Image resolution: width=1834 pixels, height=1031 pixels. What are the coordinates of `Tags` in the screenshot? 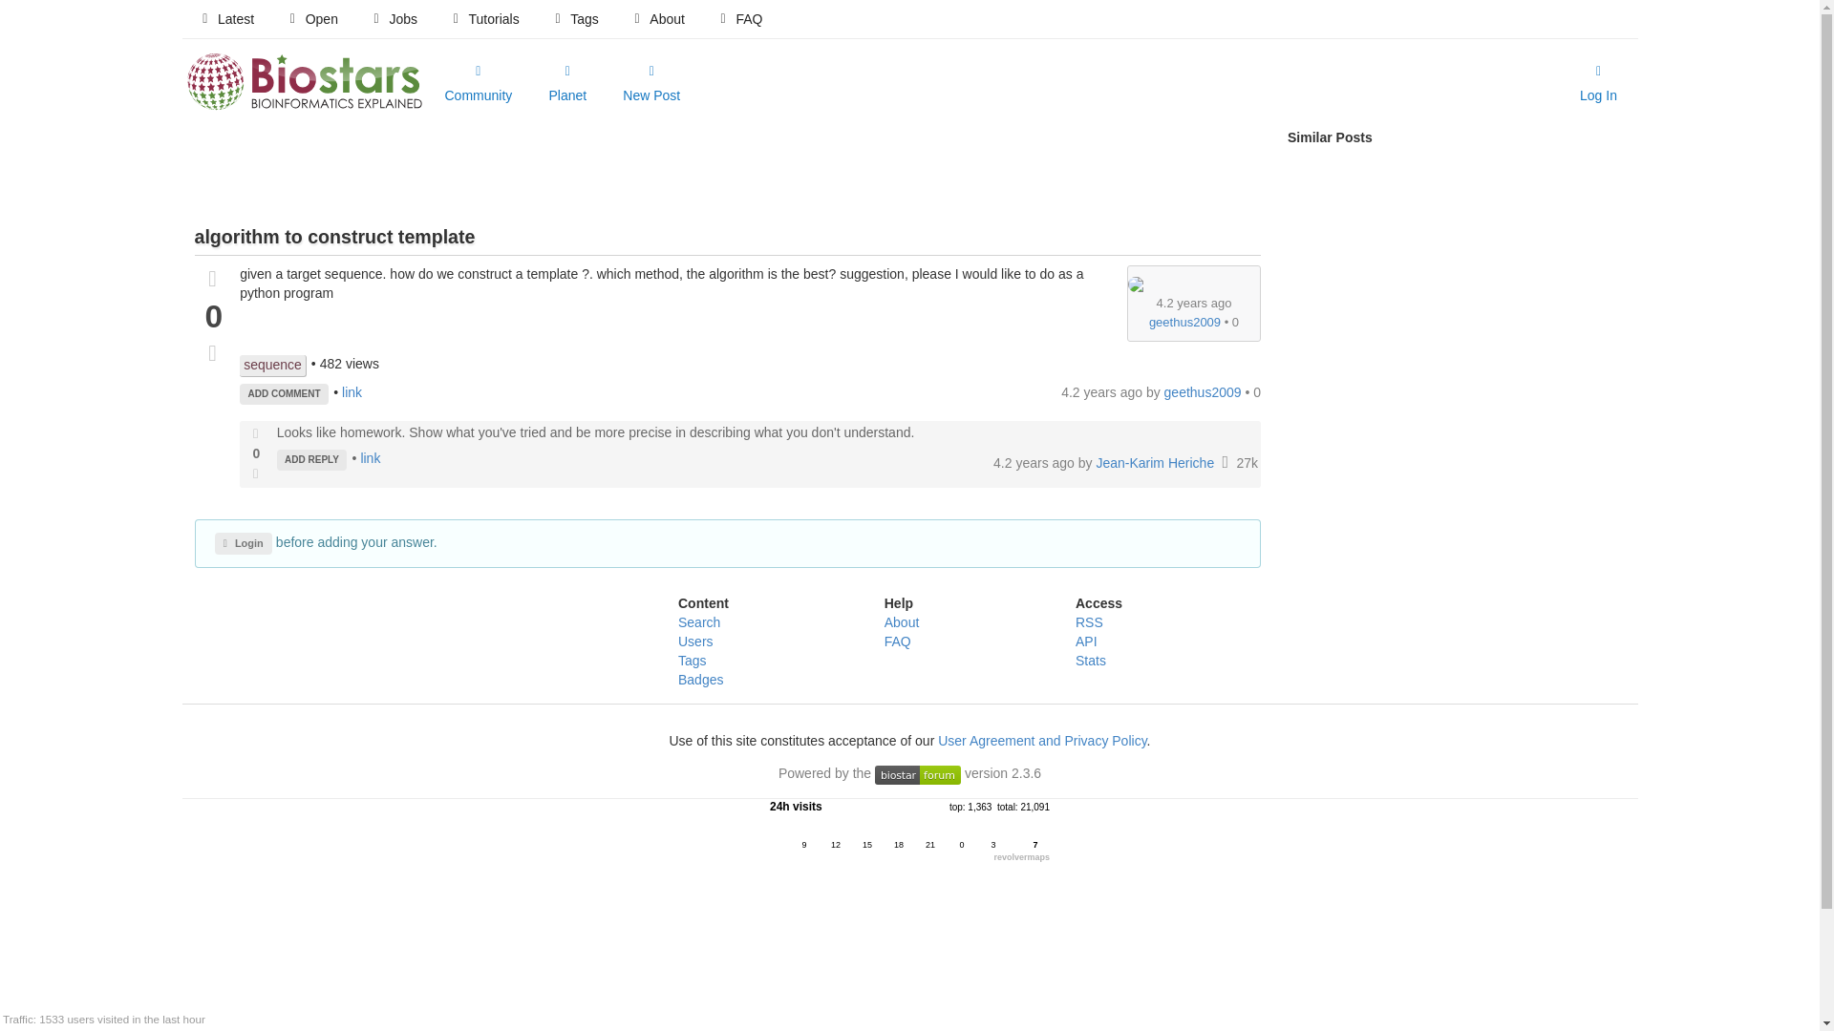 It's located at (575, 19).